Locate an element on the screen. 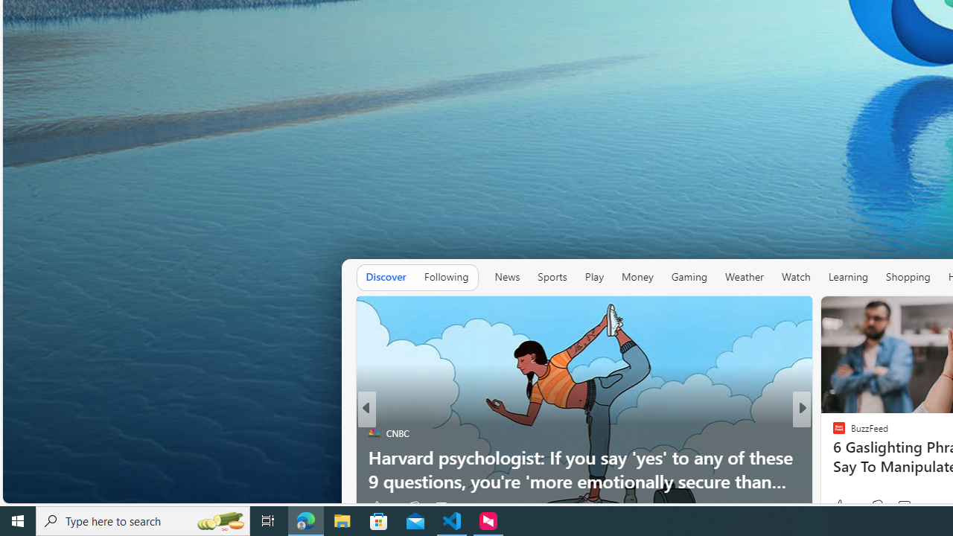 This screenshot has height=536, width=953. BuzzFeed is located at coordinates (832, 433).